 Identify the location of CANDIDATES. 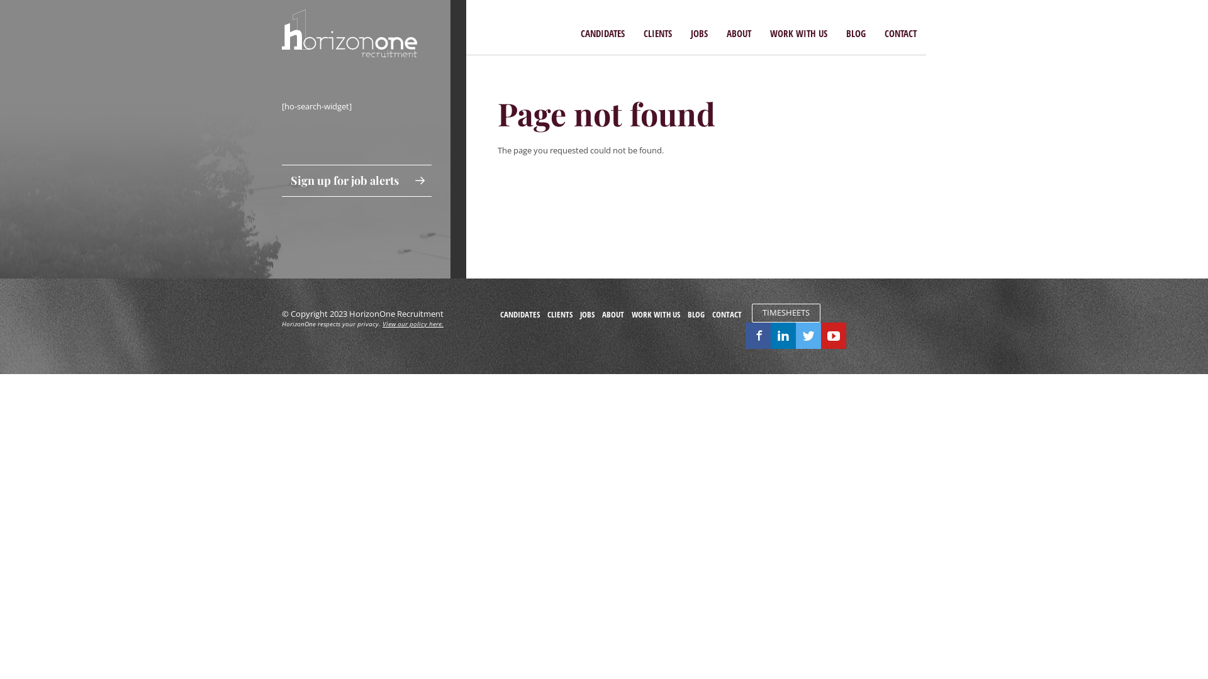
(520, 314).